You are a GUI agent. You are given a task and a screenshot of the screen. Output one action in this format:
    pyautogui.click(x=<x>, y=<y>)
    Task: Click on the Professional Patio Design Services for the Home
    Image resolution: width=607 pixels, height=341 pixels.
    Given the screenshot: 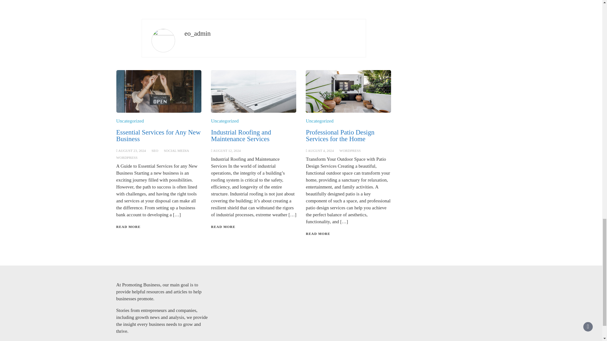 What is the action you would take?
    pyautogui.click(x=340, y=136)
    